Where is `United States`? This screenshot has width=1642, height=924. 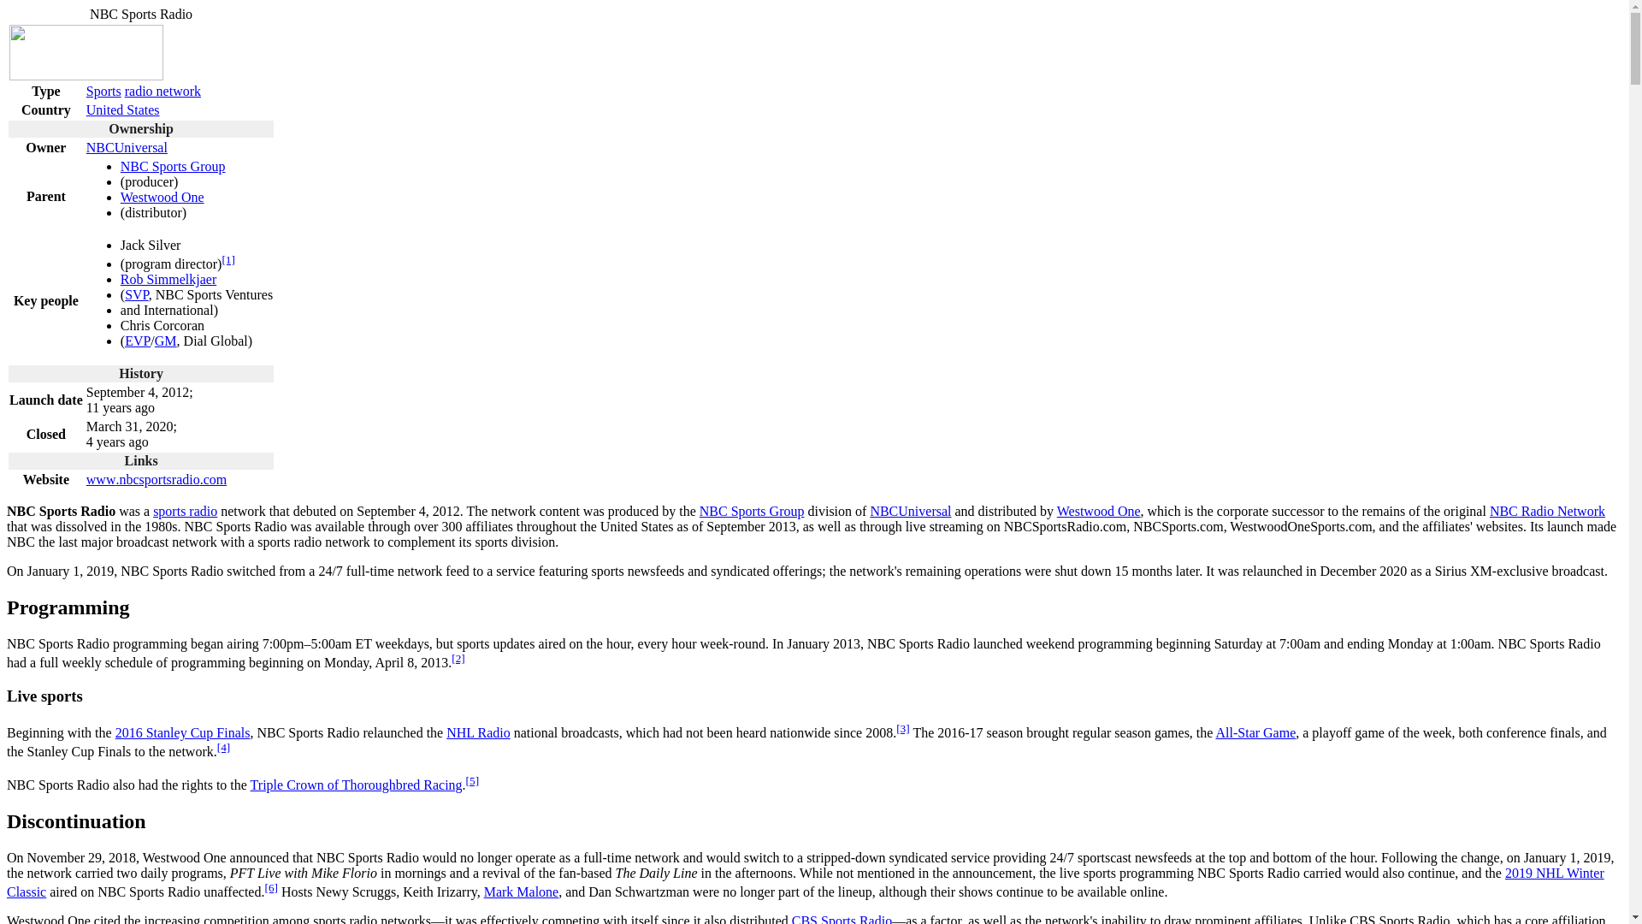 United States is located at coordinates (123, 110).